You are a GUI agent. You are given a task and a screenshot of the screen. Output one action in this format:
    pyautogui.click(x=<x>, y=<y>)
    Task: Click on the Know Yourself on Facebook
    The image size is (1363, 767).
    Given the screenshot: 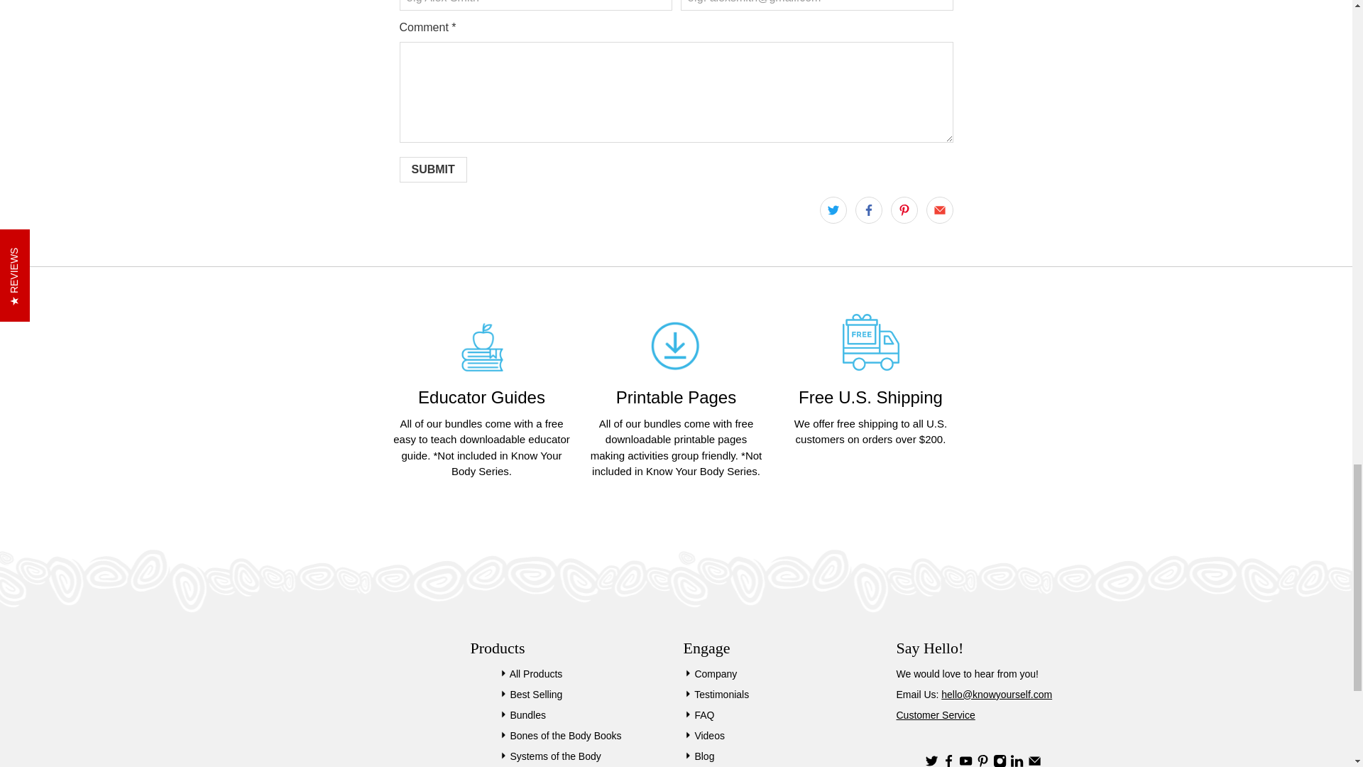 What is the action you would take?
    pyautogui.click(x=948, y=763)
    